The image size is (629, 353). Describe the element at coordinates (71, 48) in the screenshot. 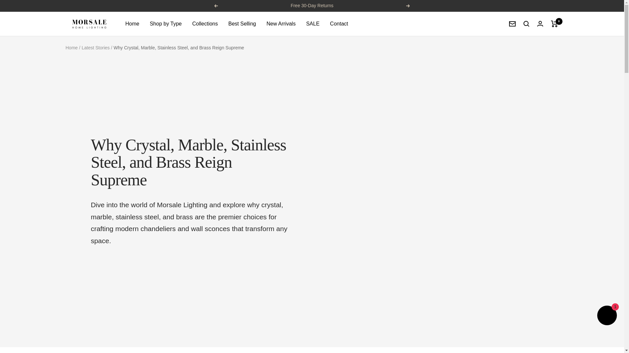

I see `Home` at that location.